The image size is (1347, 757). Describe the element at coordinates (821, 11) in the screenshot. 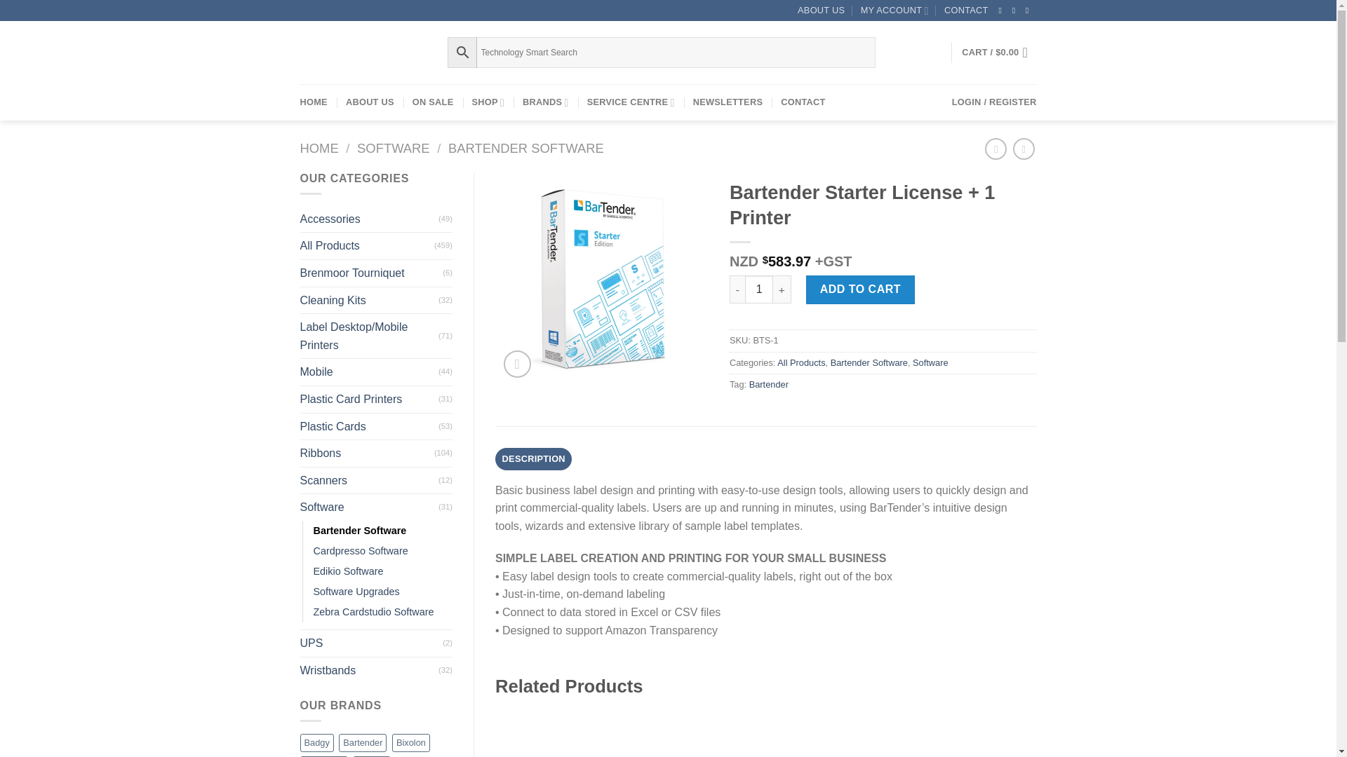

I see `ABOUT US` at that location.